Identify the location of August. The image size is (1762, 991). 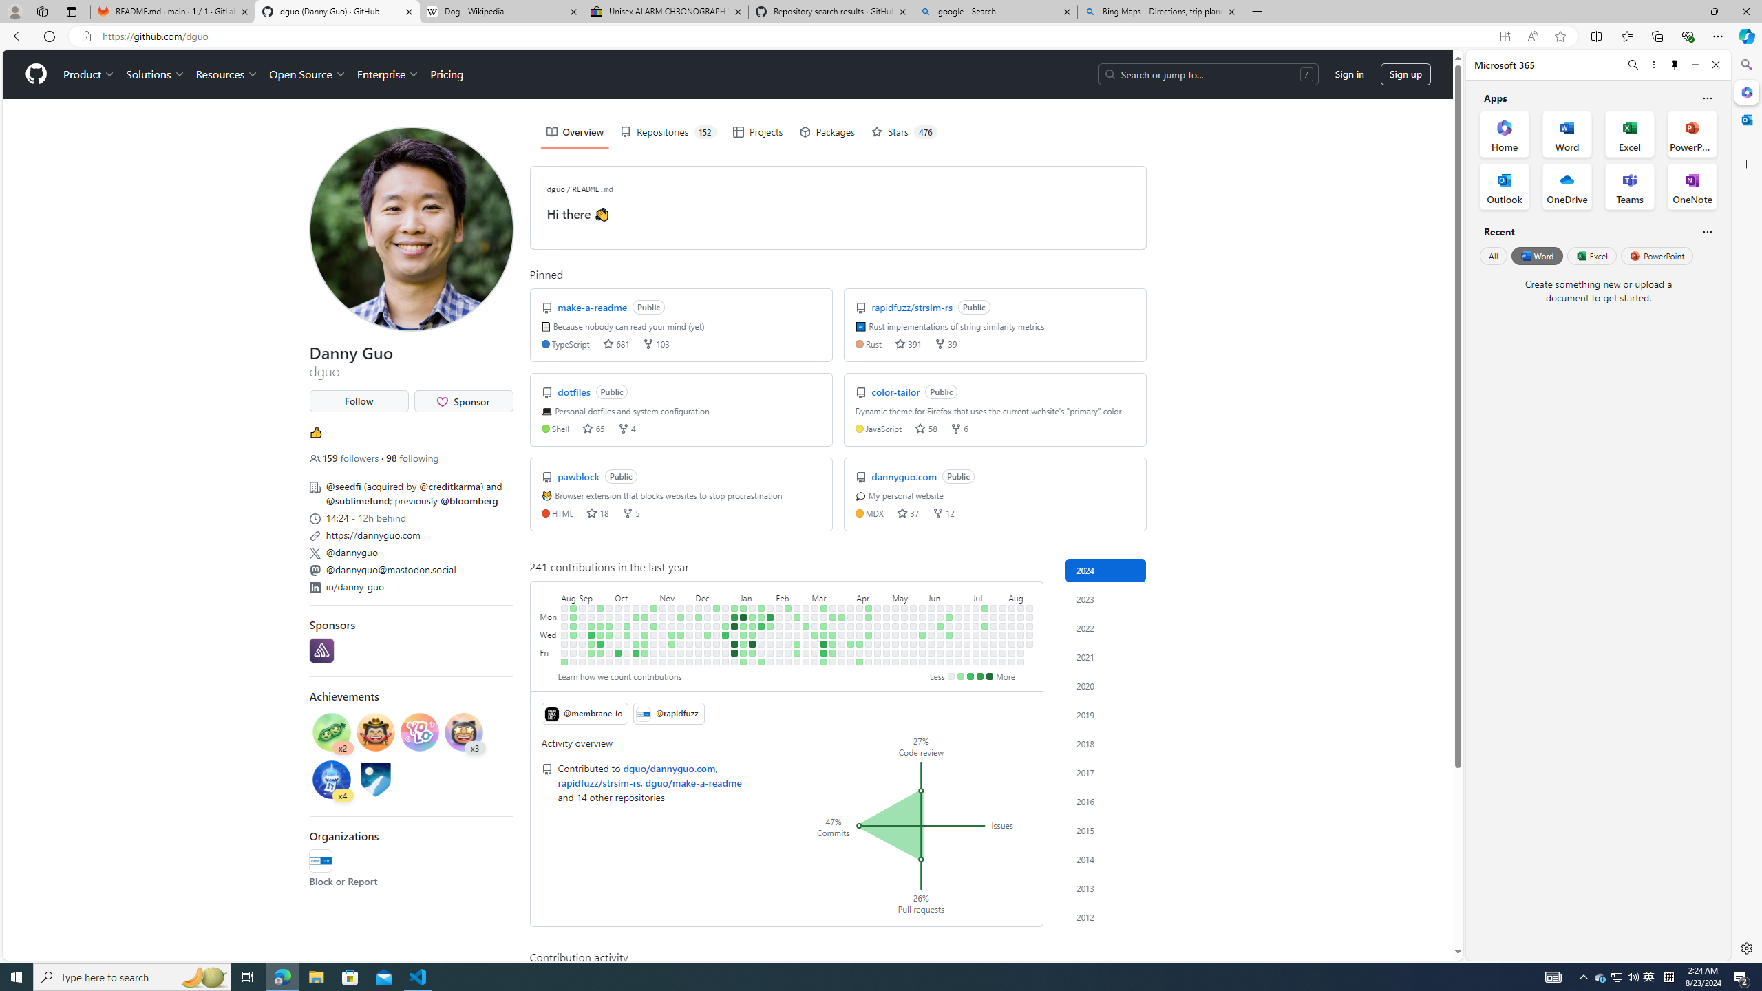
(1021, 596).